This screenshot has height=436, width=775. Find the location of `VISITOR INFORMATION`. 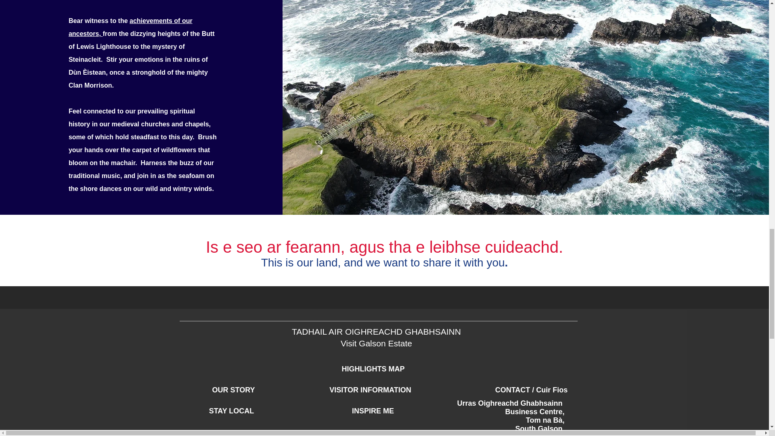

VISITOR INFORMATION is located at coordinates (371, 390).